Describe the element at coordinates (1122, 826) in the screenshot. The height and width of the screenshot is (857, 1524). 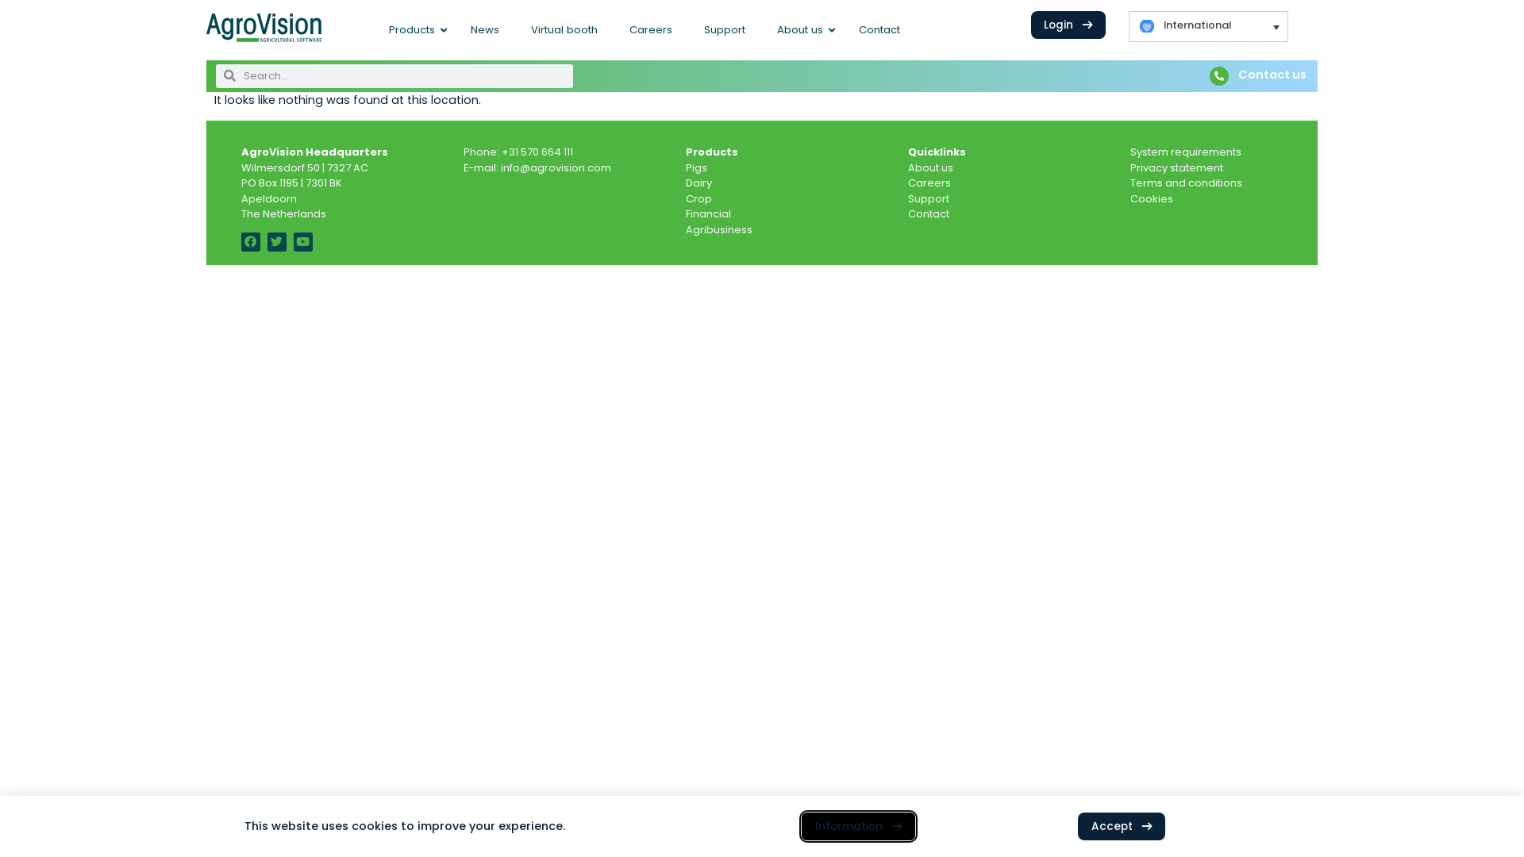
I see `Accept` at that location.